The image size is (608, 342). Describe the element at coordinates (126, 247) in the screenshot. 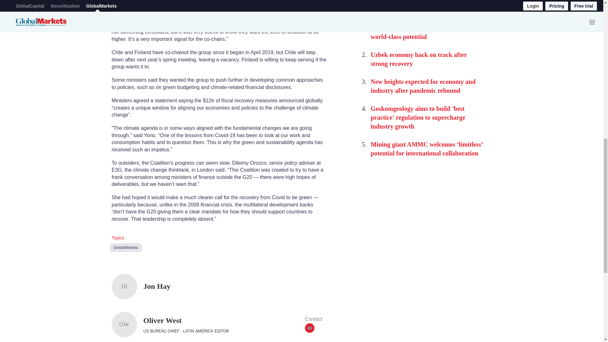

I see `GlobalMarkets` at that location.